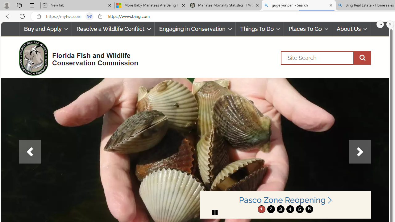 Image resolution: width=395 pixels, height=222 pixels. What do you see at coordinates (195, 29) in the screenshot?
I see `Engaging in Conservation` at bounding box center [195, 29].